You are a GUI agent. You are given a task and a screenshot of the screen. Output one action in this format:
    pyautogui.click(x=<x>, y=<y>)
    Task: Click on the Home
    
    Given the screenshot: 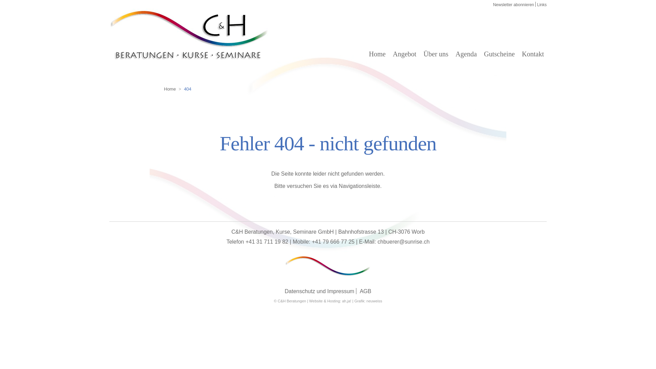 What is the action you would take?
    pyautogui.click(x=170, y=89)
    